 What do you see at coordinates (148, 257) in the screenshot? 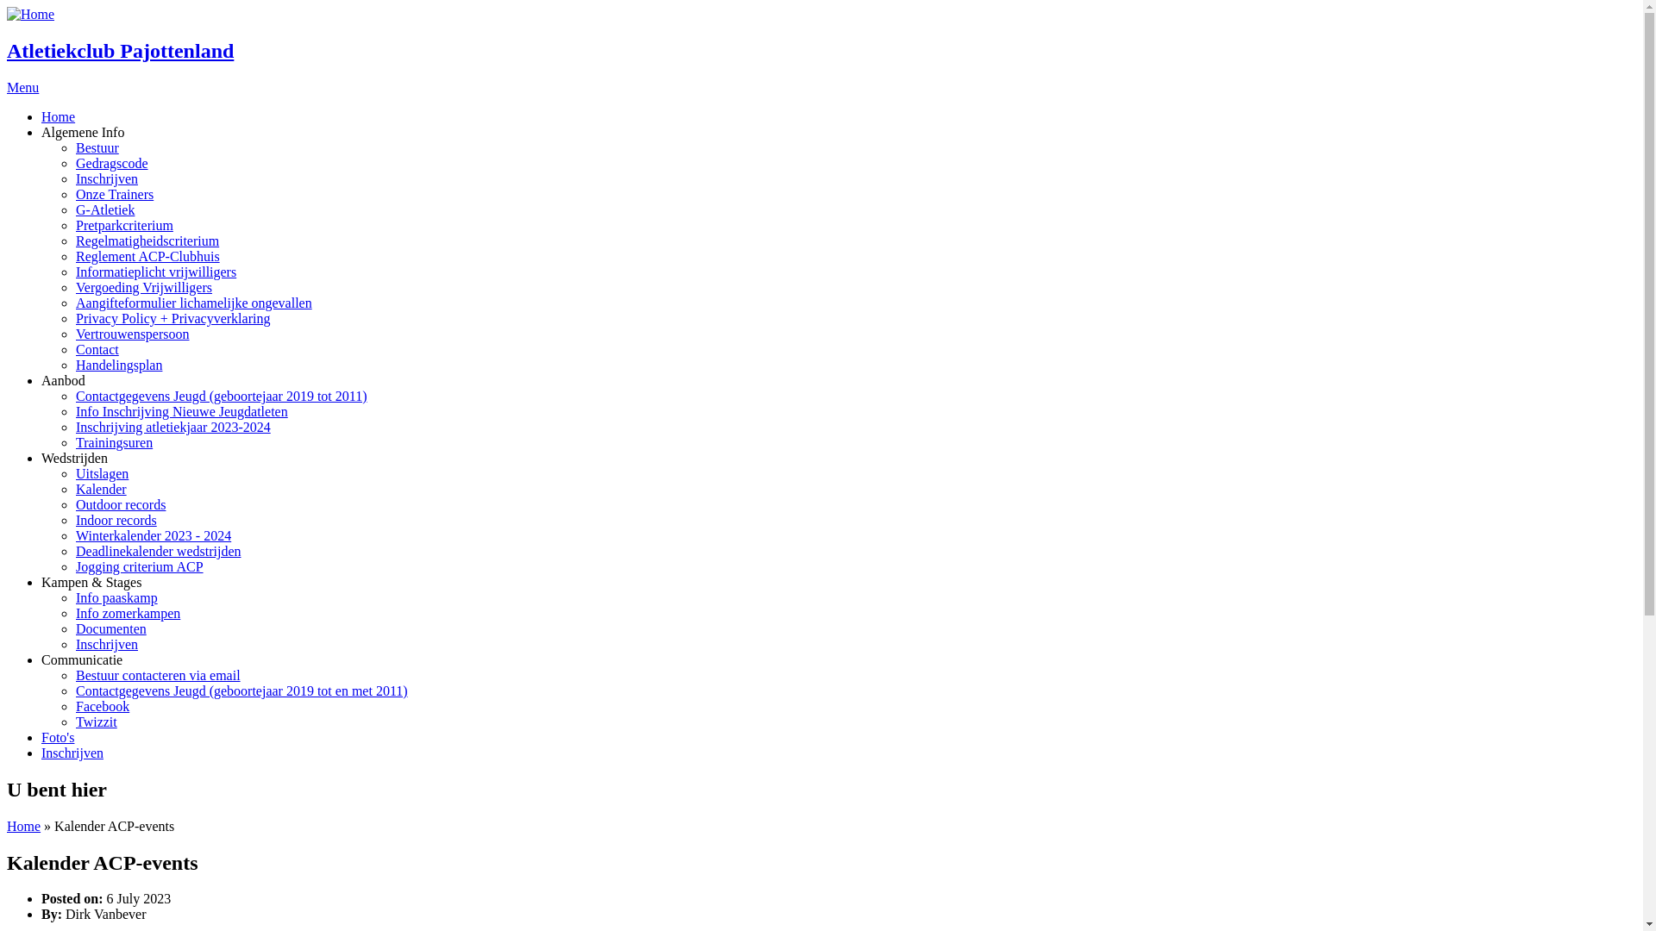
I see `Reglement ACP-Clubhuis` at bounding box center [148, 257].